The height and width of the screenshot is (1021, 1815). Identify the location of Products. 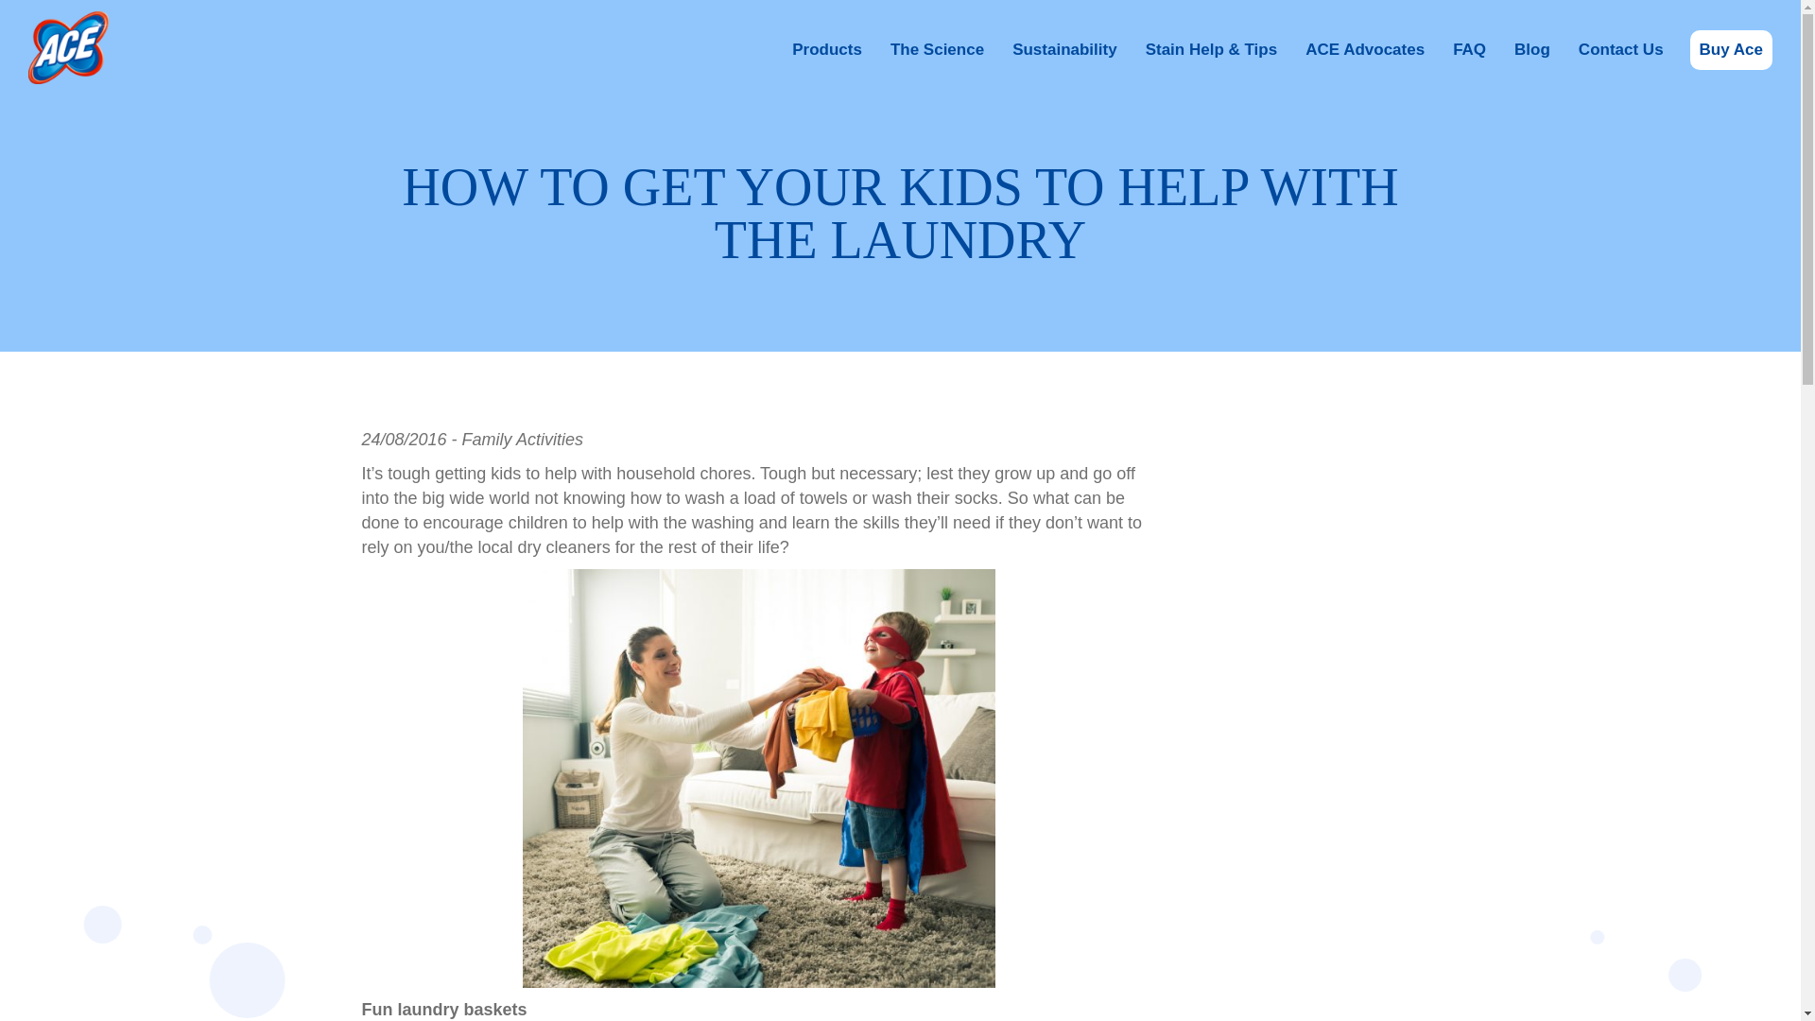
(826, 50).